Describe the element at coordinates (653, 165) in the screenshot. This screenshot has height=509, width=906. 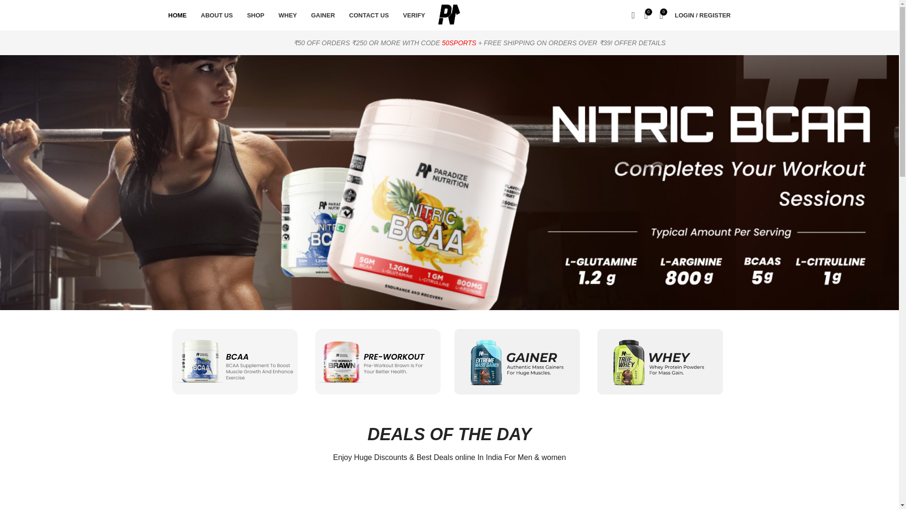
I see `Log in` at that location.